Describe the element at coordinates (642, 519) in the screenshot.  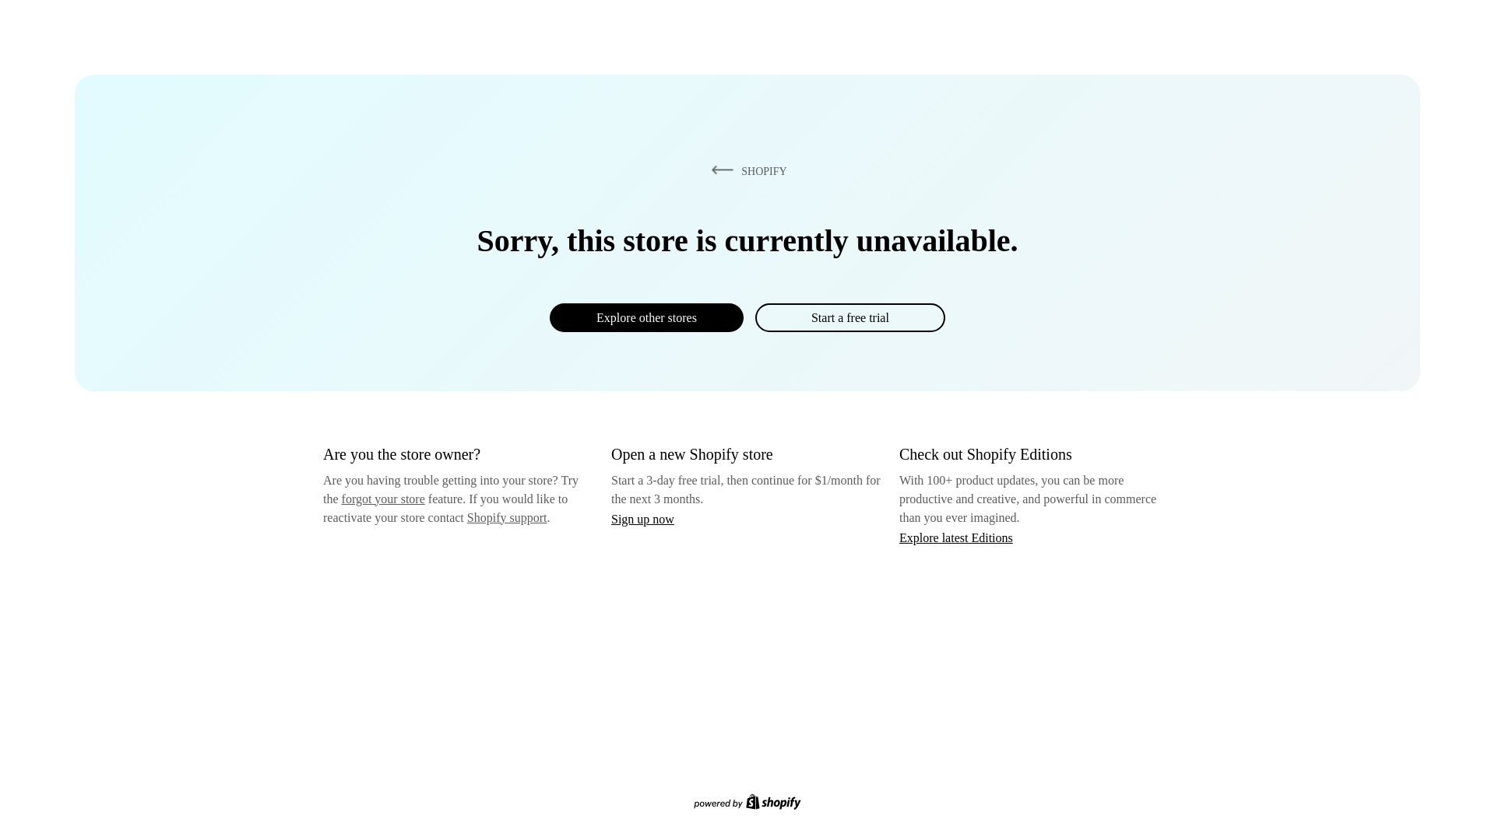
I see `Sign up now` at that location.